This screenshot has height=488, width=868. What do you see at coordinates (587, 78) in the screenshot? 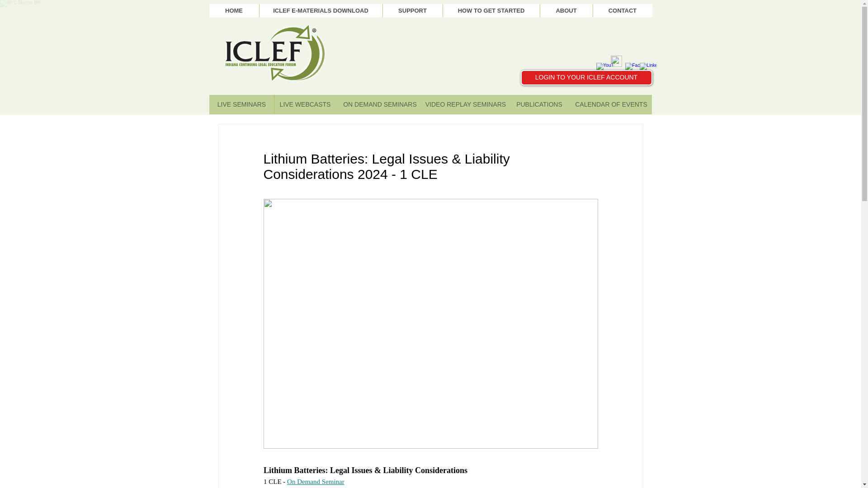
I see `LOGIN TO YOUR ICLEF ACCOUNT` at bounding box center [587, 78].